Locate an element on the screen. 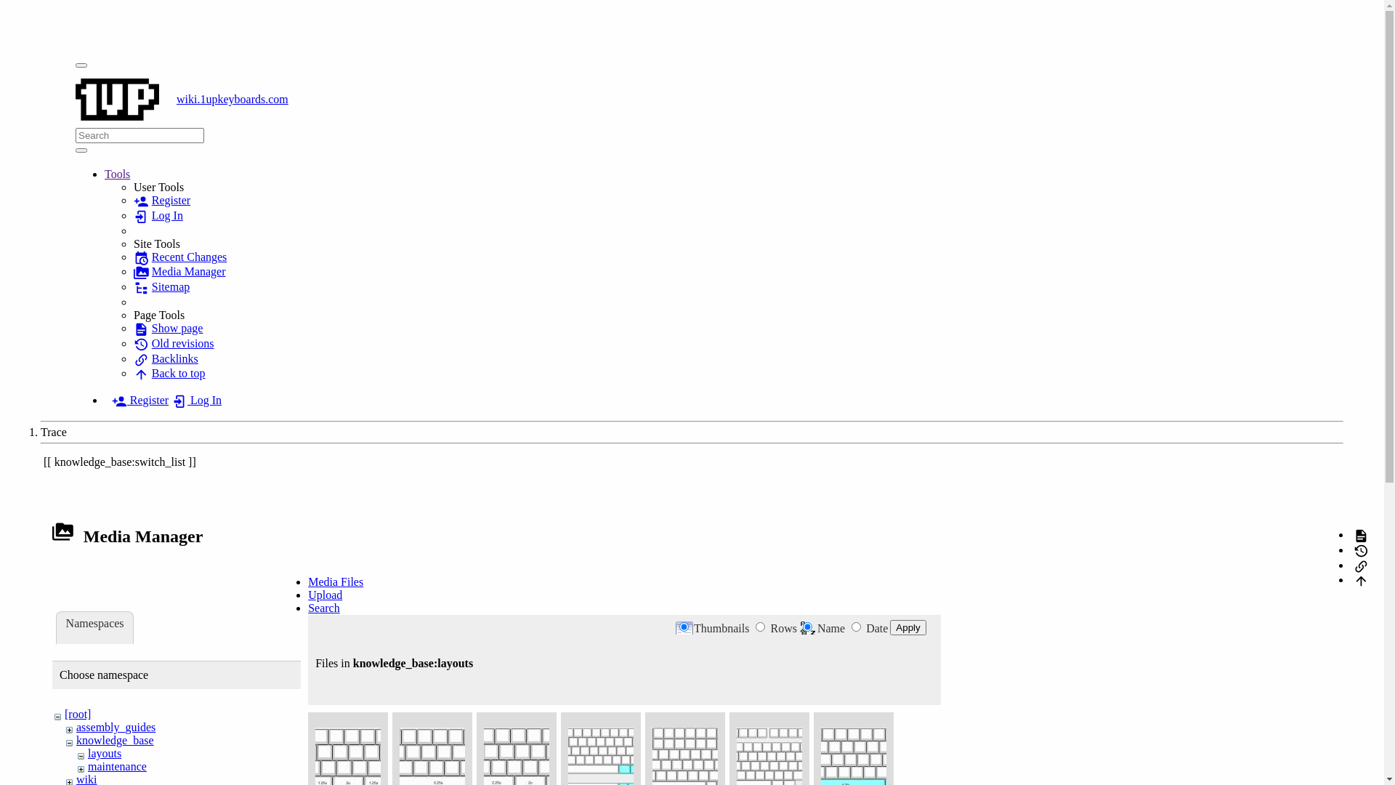 The image size is (1395, 785). Recent Changes is located at coordinates (180, 257).